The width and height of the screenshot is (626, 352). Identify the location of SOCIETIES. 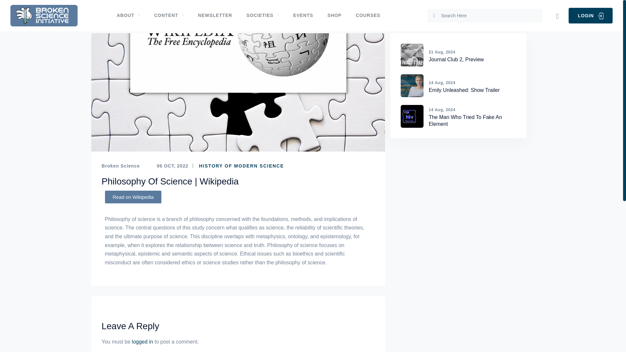
(262, 15).